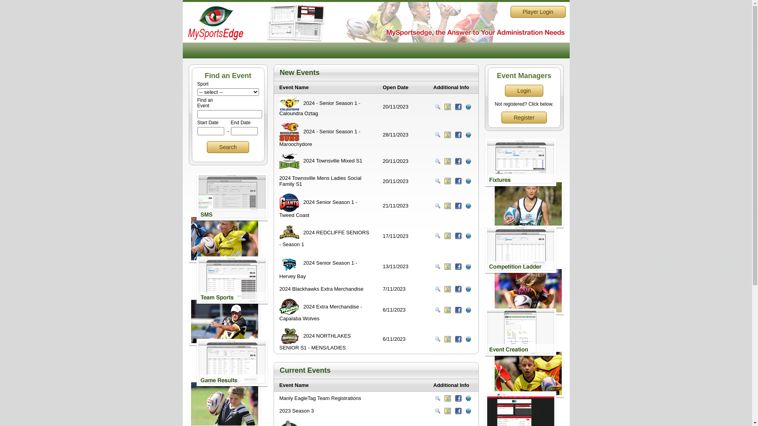 This screenshot has height=426, width=758. What do you see at coordinates (448, 267) in the screenshot?
I see `View on Map` at bounding box center [448, 267].